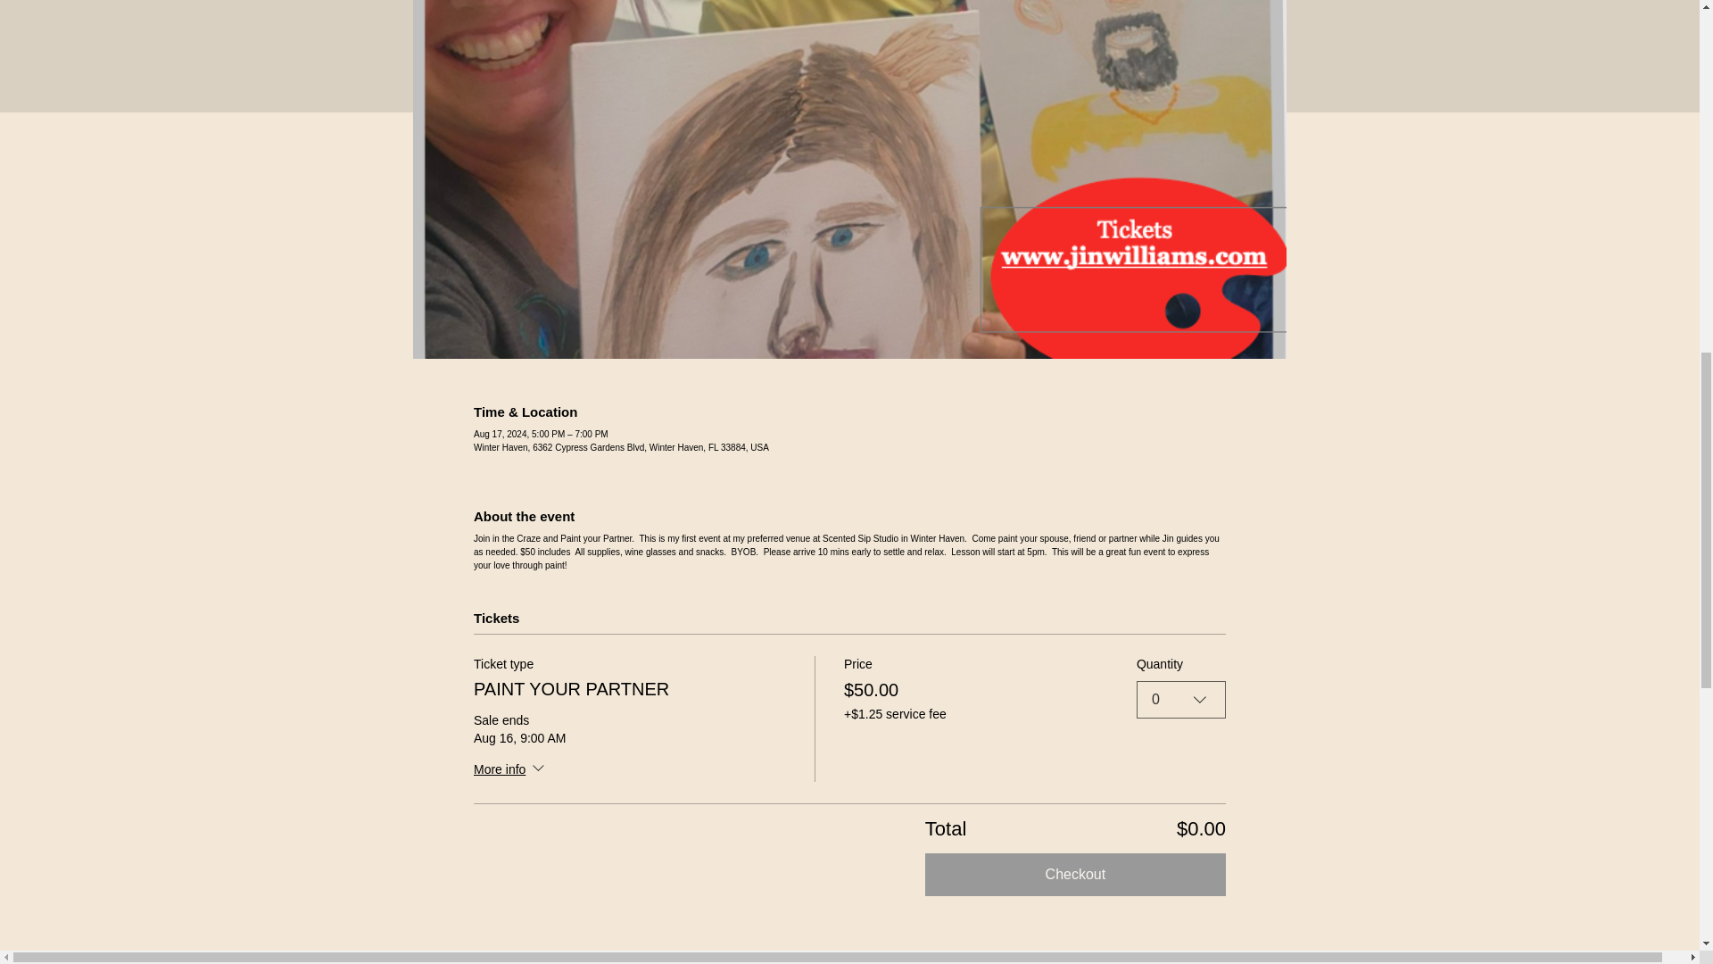 The height and width of the screenshot is (964, 1713). I want to click on Checkout, so click(1075, 875).